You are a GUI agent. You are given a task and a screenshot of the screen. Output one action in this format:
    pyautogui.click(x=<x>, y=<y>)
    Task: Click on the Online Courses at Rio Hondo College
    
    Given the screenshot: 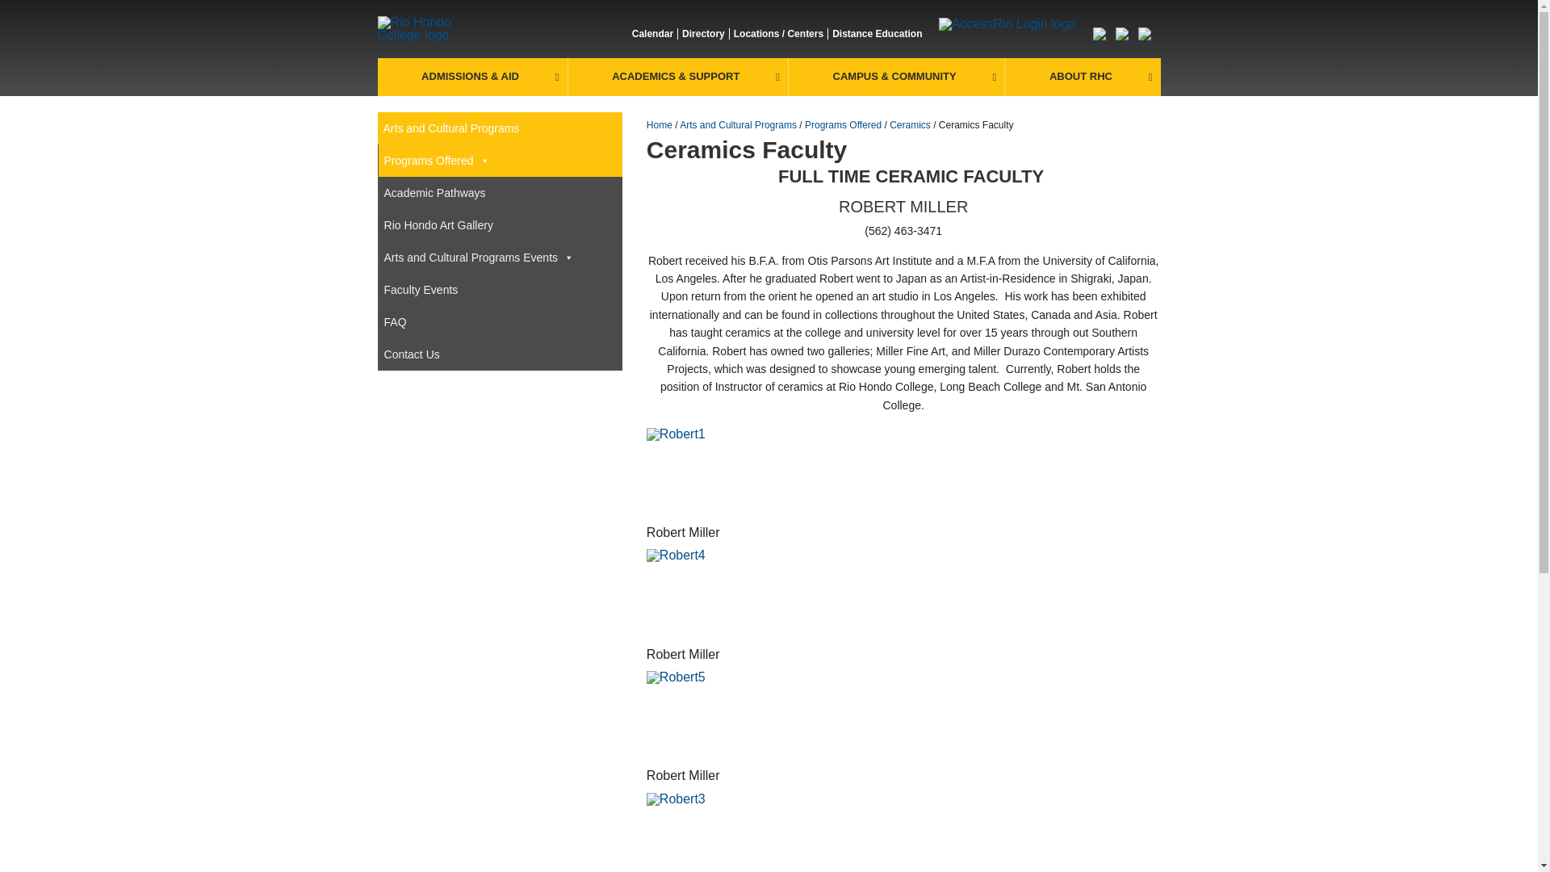 What is the action you would take?
    pyautogui.click(x=877, y=33)
    